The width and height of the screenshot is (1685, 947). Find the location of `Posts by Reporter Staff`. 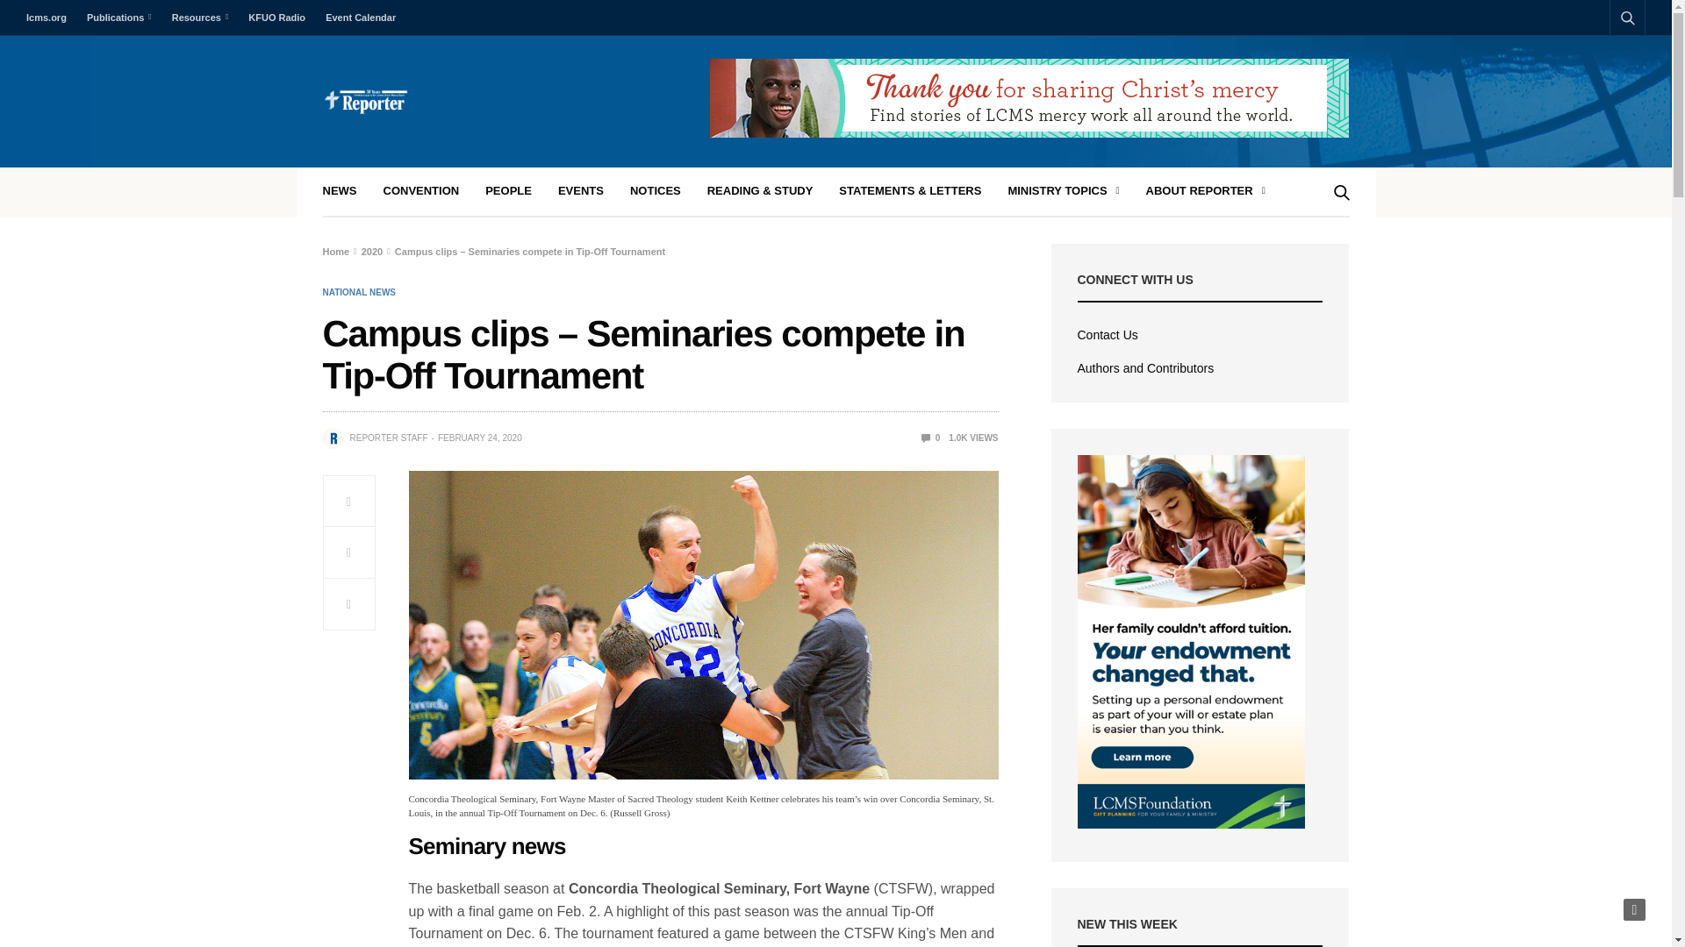

Posts by Reporter Staff is located at coordinates (388, 438).